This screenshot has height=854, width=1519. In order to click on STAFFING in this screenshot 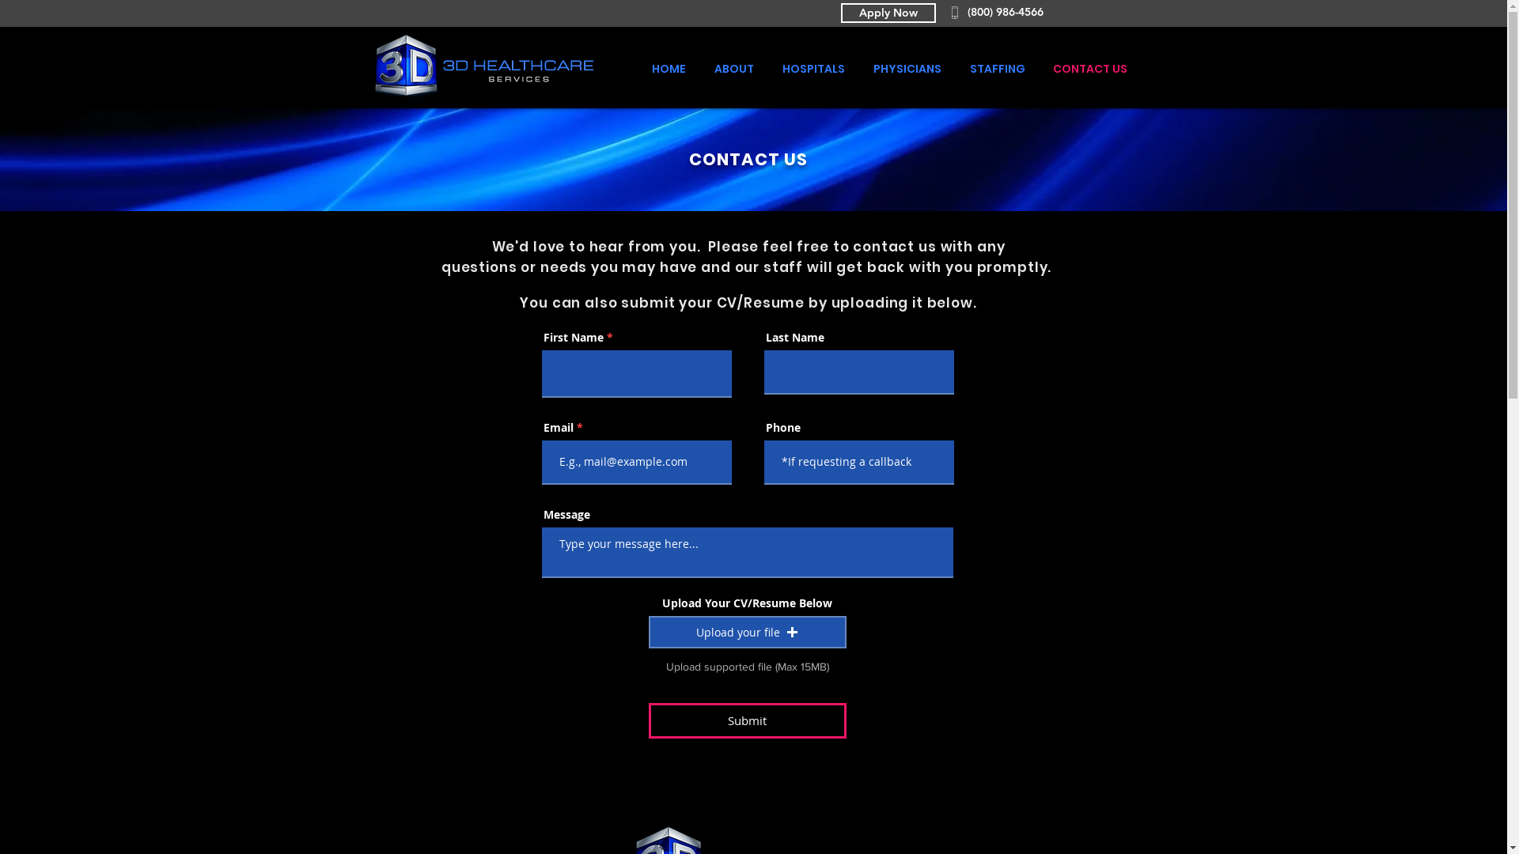, I will do `click(994, 69)`.